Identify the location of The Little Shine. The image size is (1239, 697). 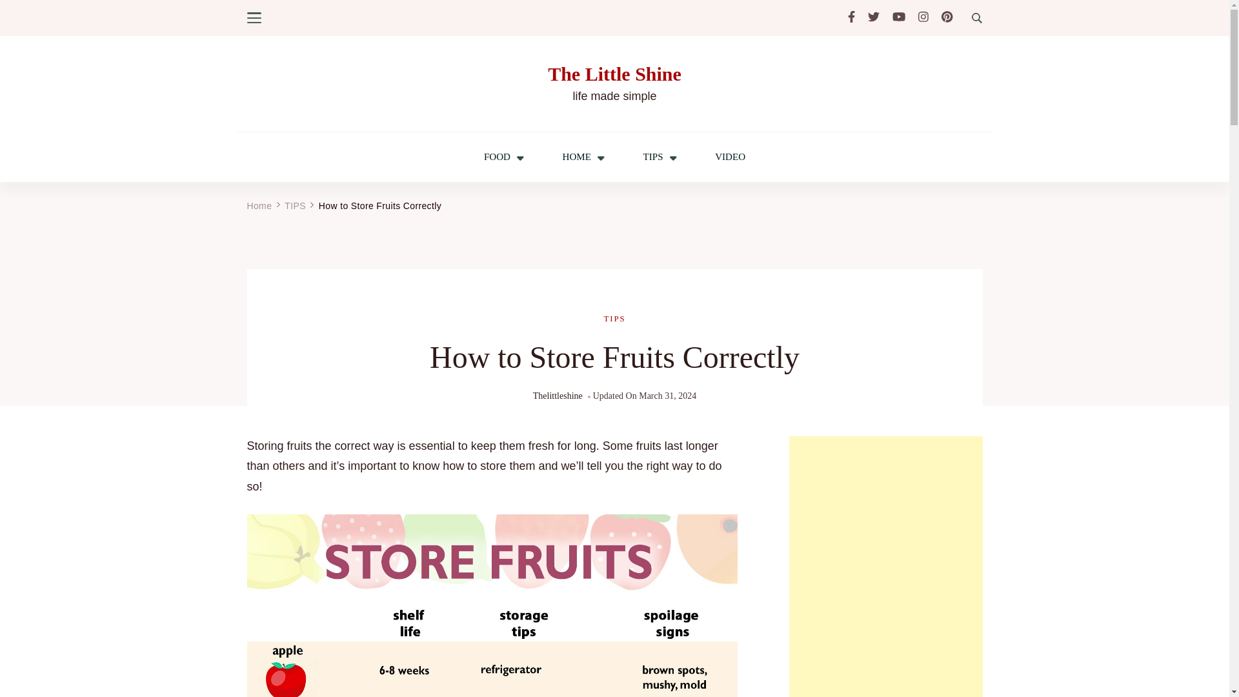
(614, 72).